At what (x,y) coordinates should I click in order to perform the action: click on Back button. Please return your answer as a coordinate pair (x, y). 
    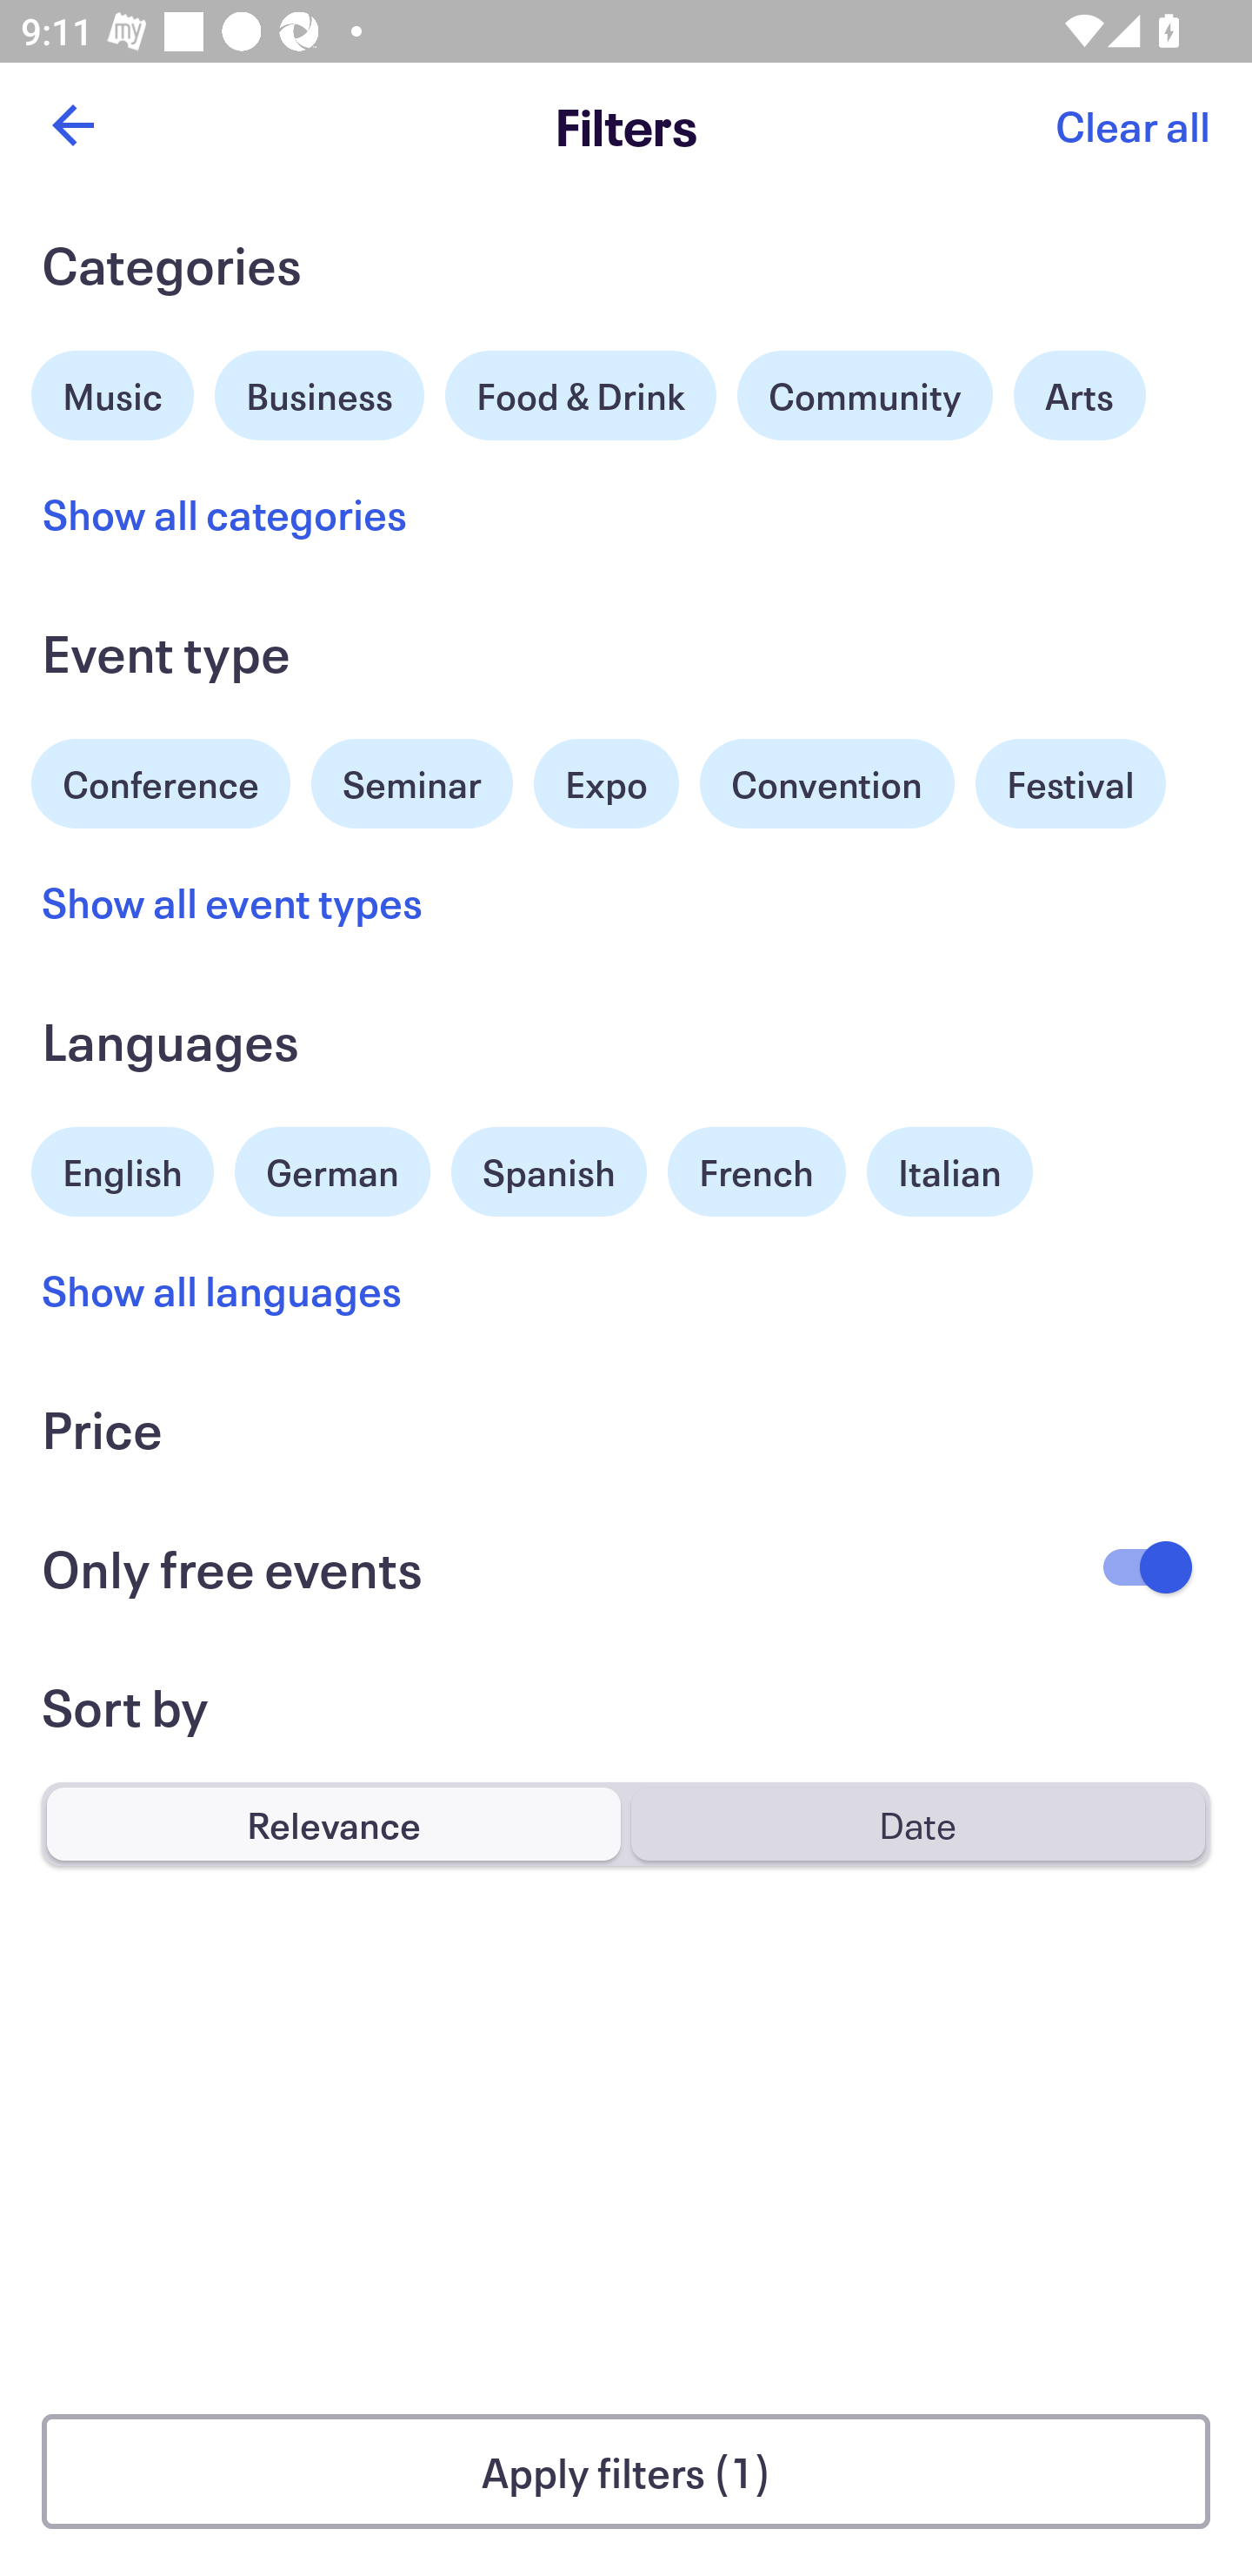
    Looking at the image, I should click on (72, 125).